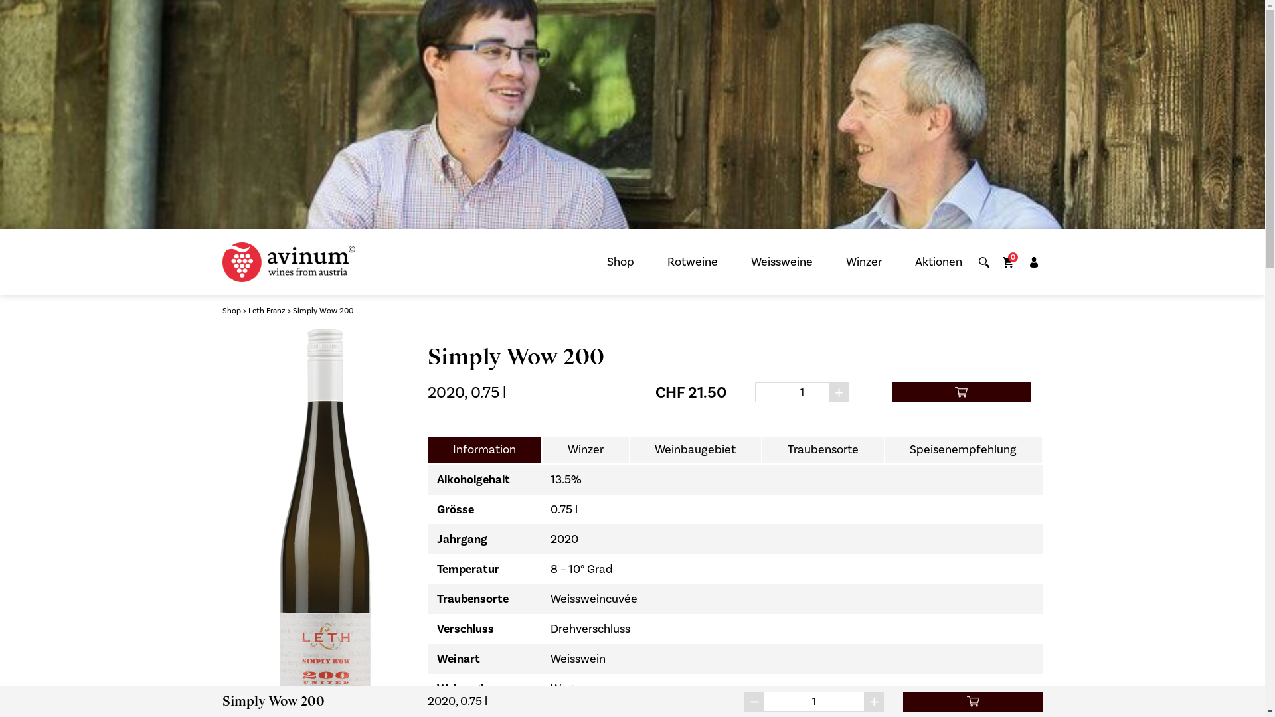 The height and width of the screenshot is (717, 1275). What do you see at coordinates (823, 450) in the screenshot?
I see `Traubensorte` at bounding box center [823, 450].